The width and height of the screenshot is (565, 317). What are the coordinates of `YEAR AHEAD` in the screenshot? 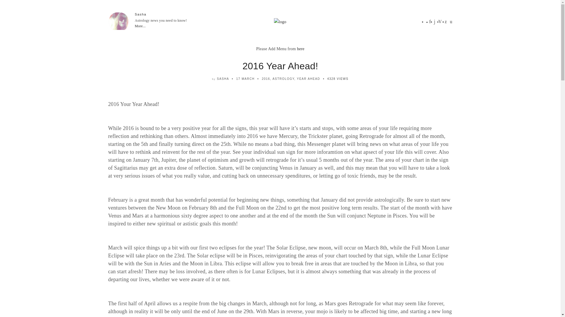 It's located at (308, 79).